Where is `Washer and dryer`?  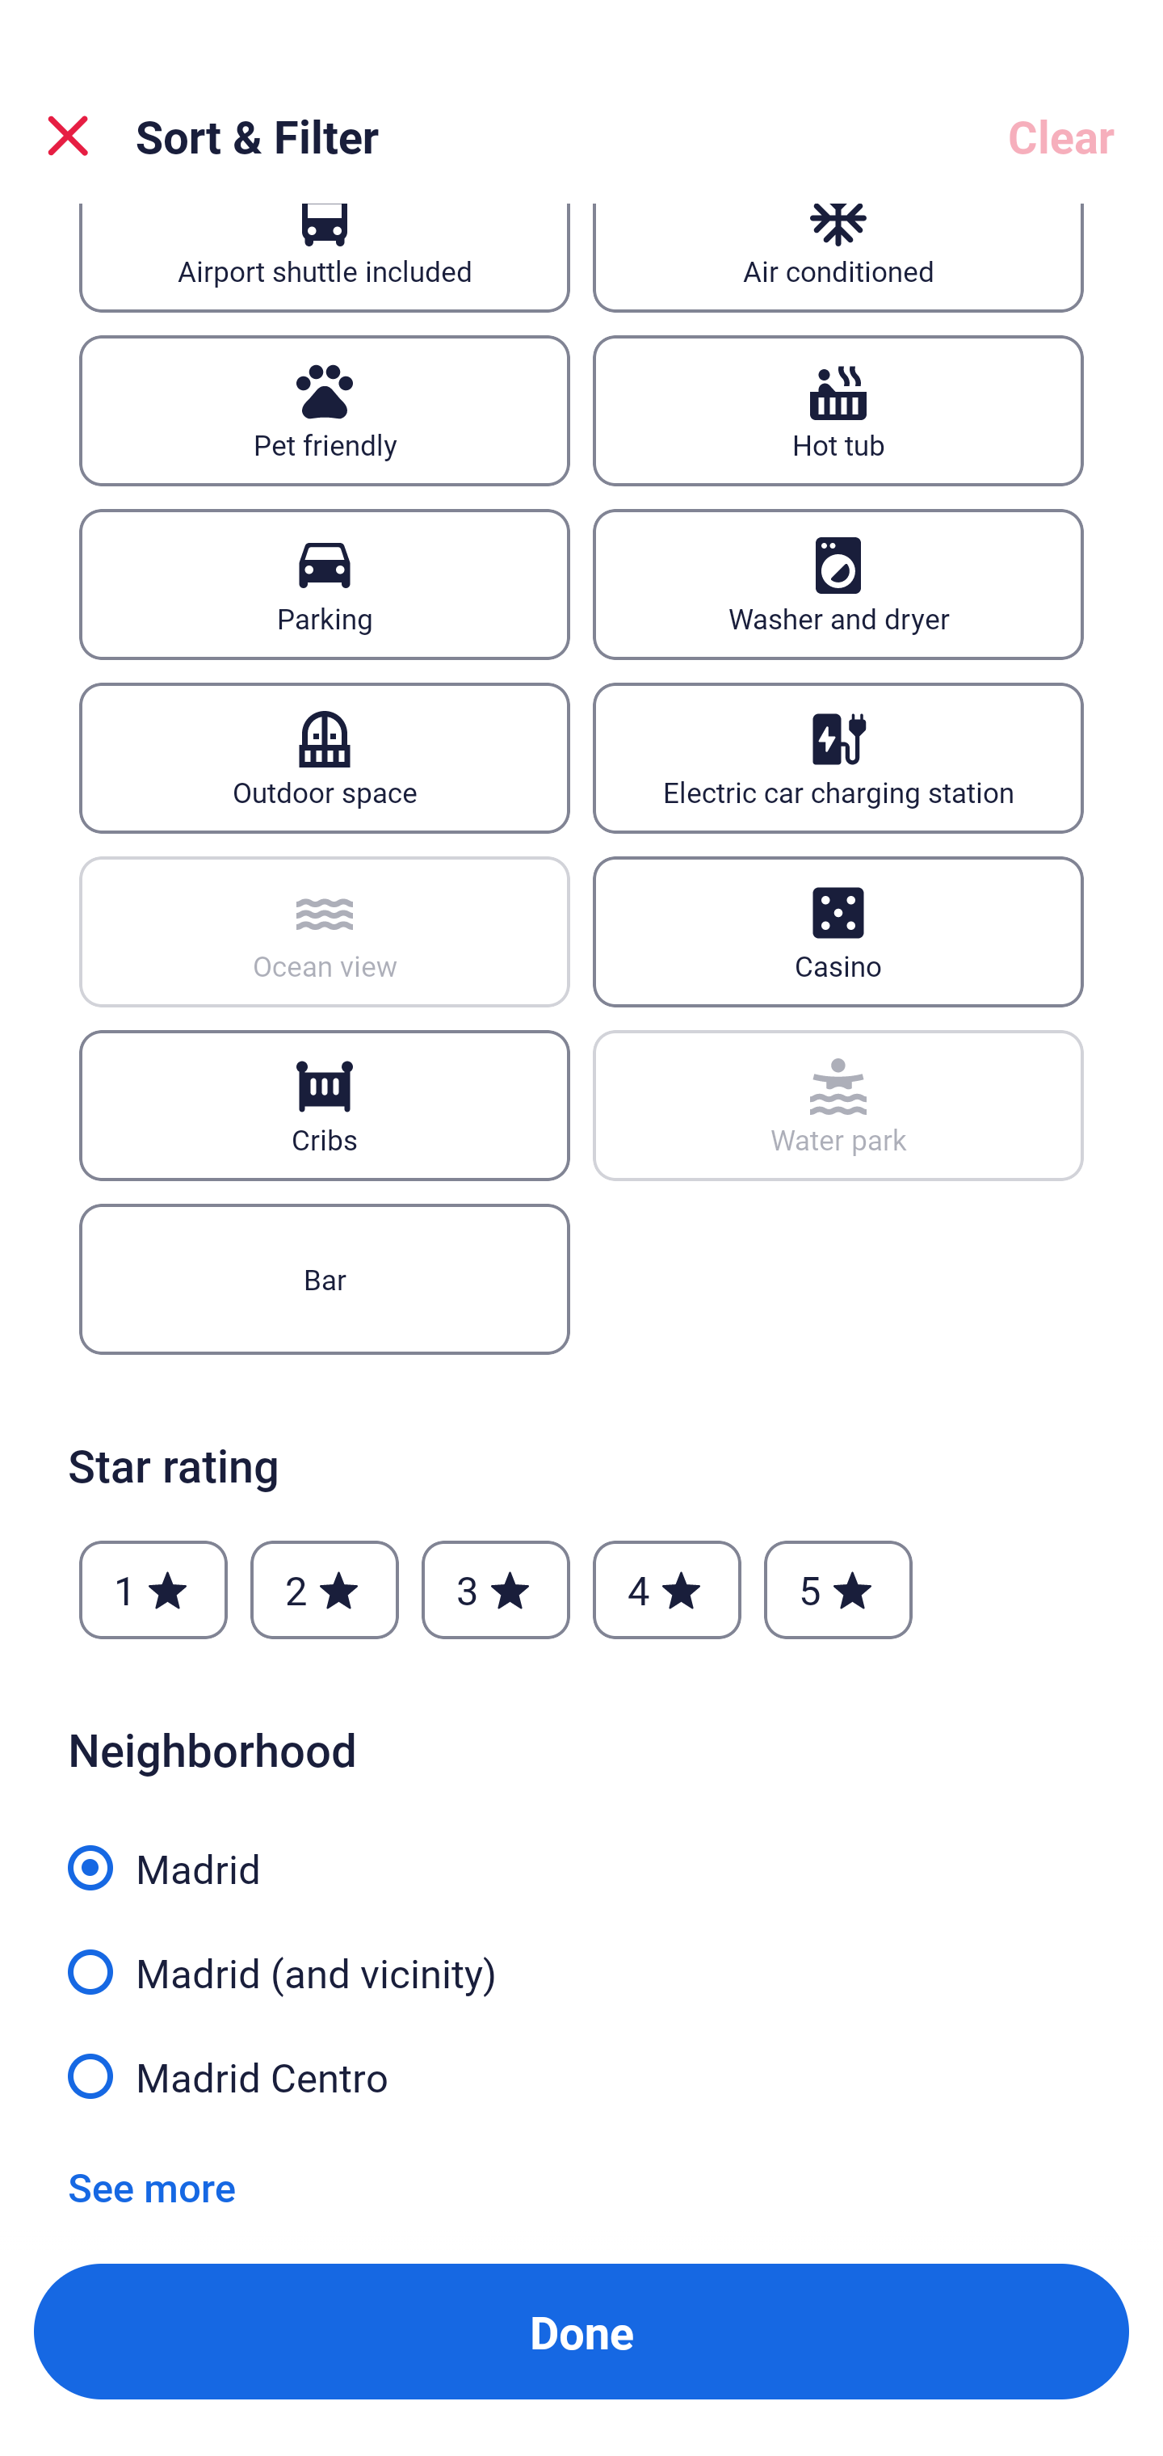
Washer and dryer is located at coordinates (838, 584).